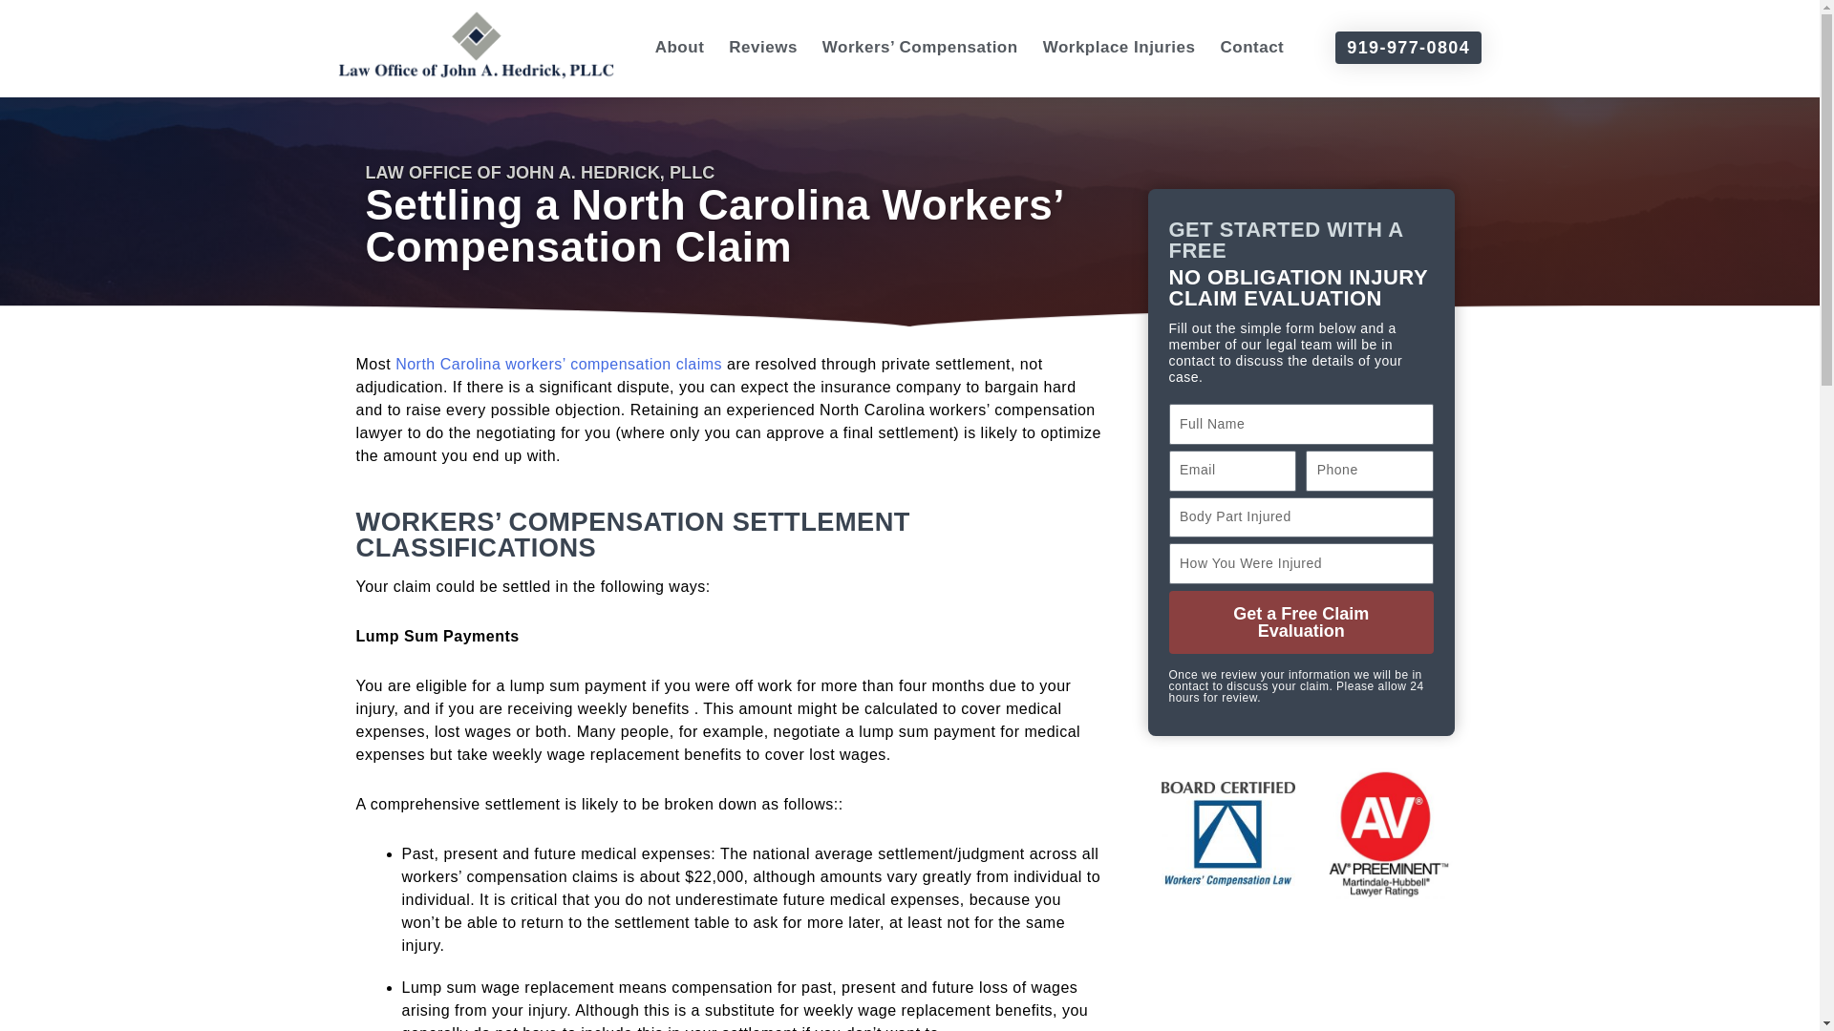 The image size is (1834, 1031). Describe the element at coordinates (1120, 48) in the screenshot. I see `Workplace Injuries` at that location.